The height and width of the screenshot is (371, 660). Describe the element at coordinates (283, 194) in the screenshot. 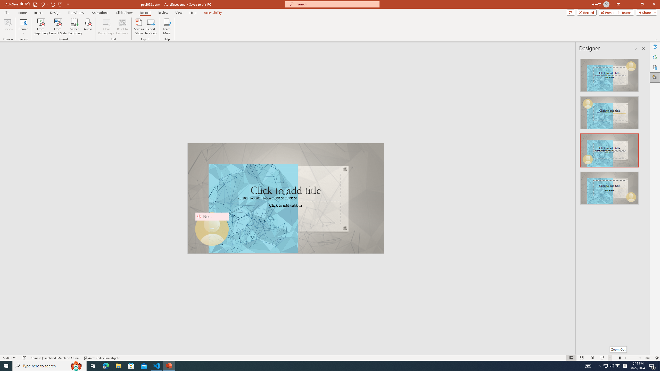

I see `TextBox 7` at that location.